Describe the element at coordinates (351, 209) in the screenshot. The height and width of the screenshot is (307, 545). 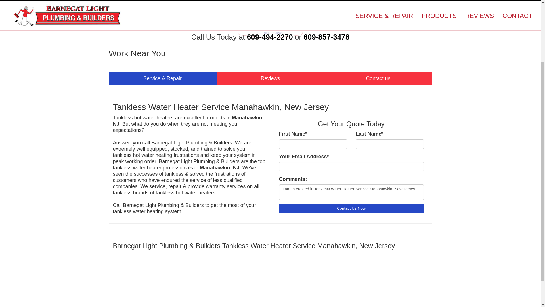
I see `Contact Us Now` at that location.